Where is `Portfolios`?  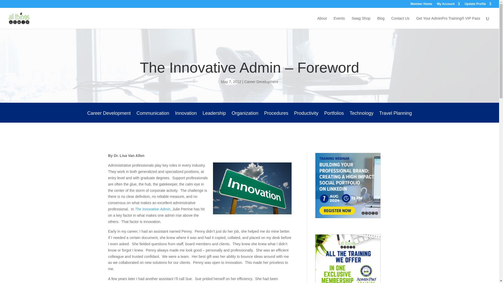 Portfolios is located at coordinates (334, 117).